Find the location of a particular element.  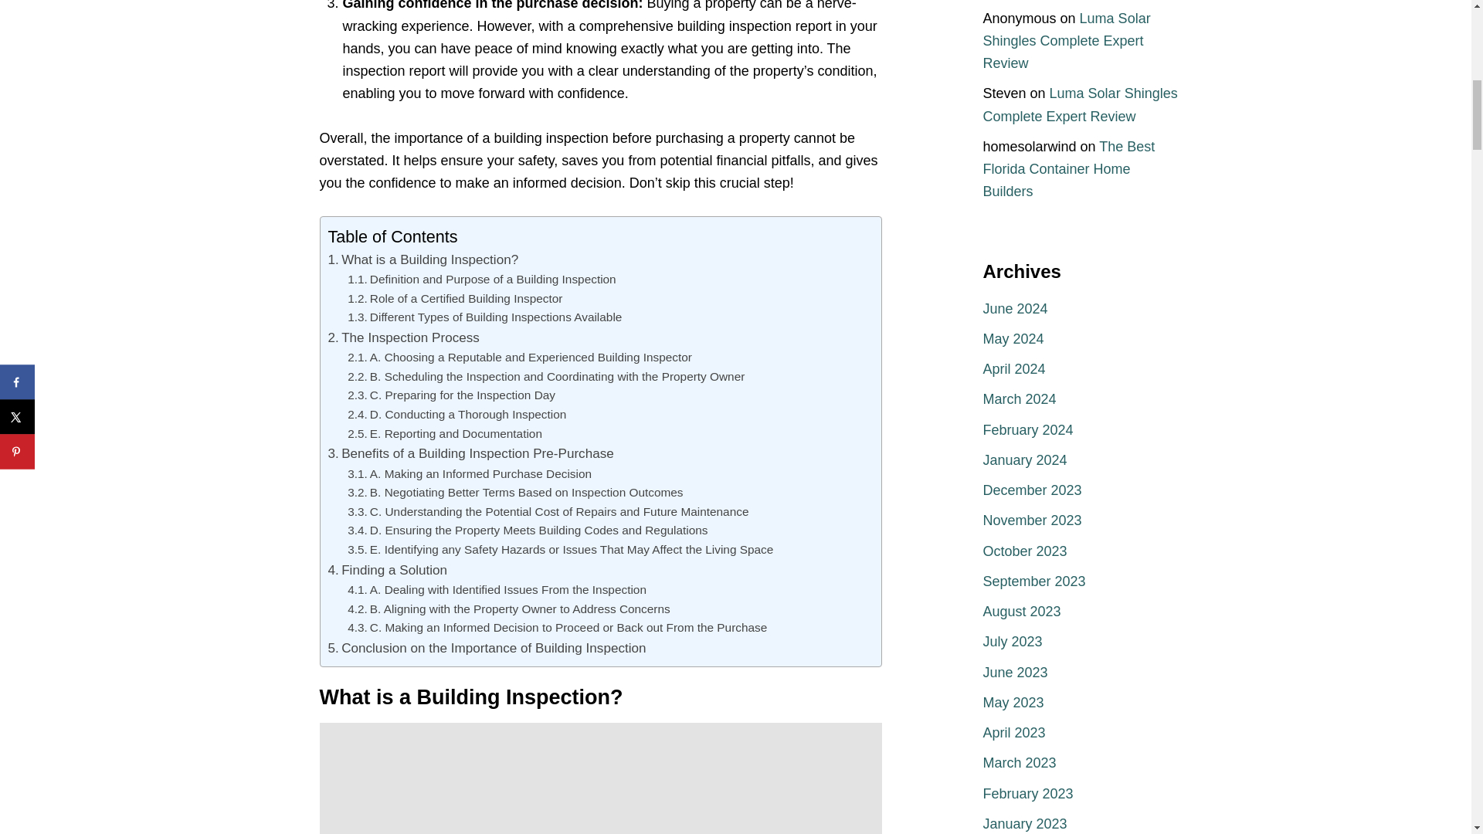

A. Dealing with Identified Issues From the Inspection is located at coordinates (497, 590).